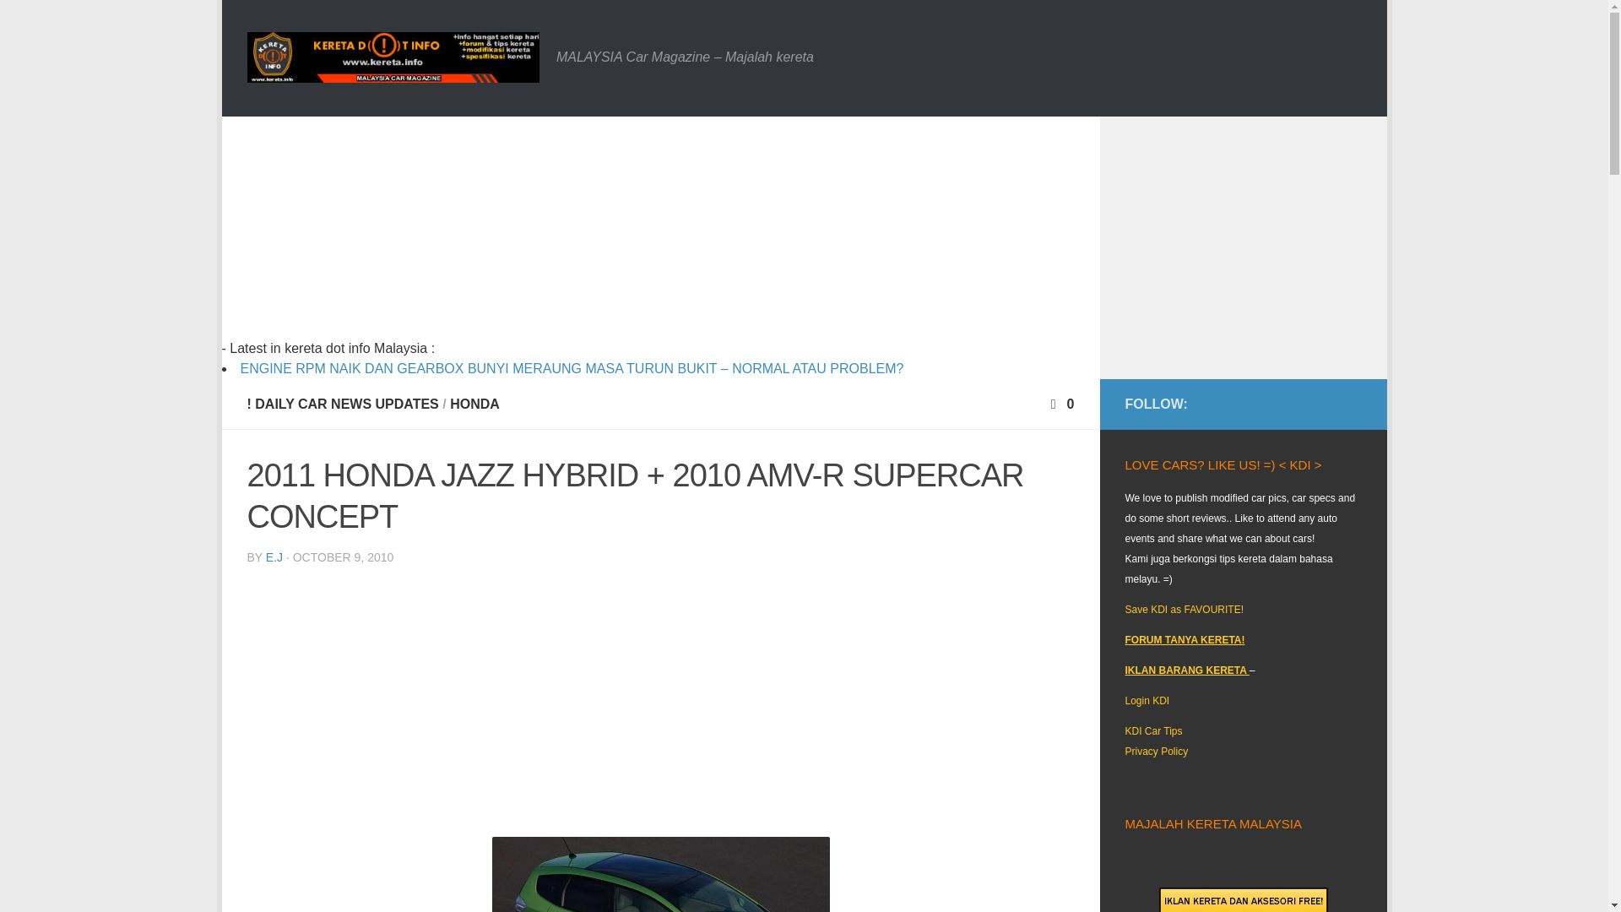 Image resolution: width=1621 pixels, height=912 pixels. I want to click on Posts by E.J, so click(274, 557).